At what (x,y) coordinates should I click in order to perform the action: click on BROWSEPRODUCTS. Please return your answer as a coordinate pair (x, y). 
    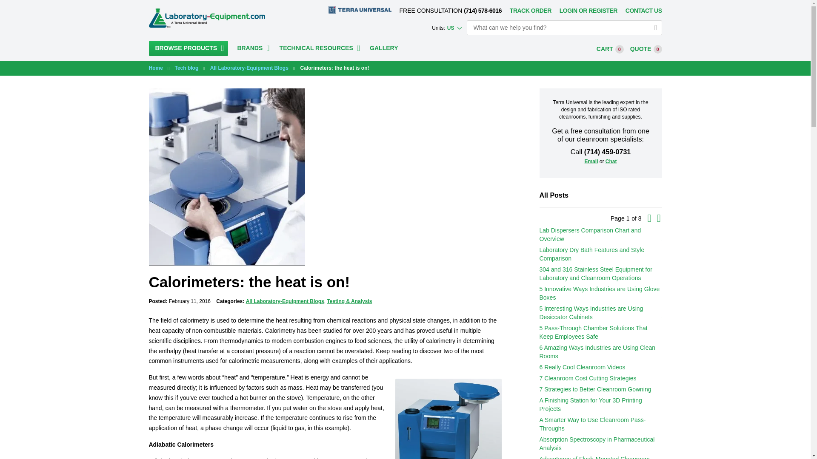
    Looking at the image, I should click on (189, 48).